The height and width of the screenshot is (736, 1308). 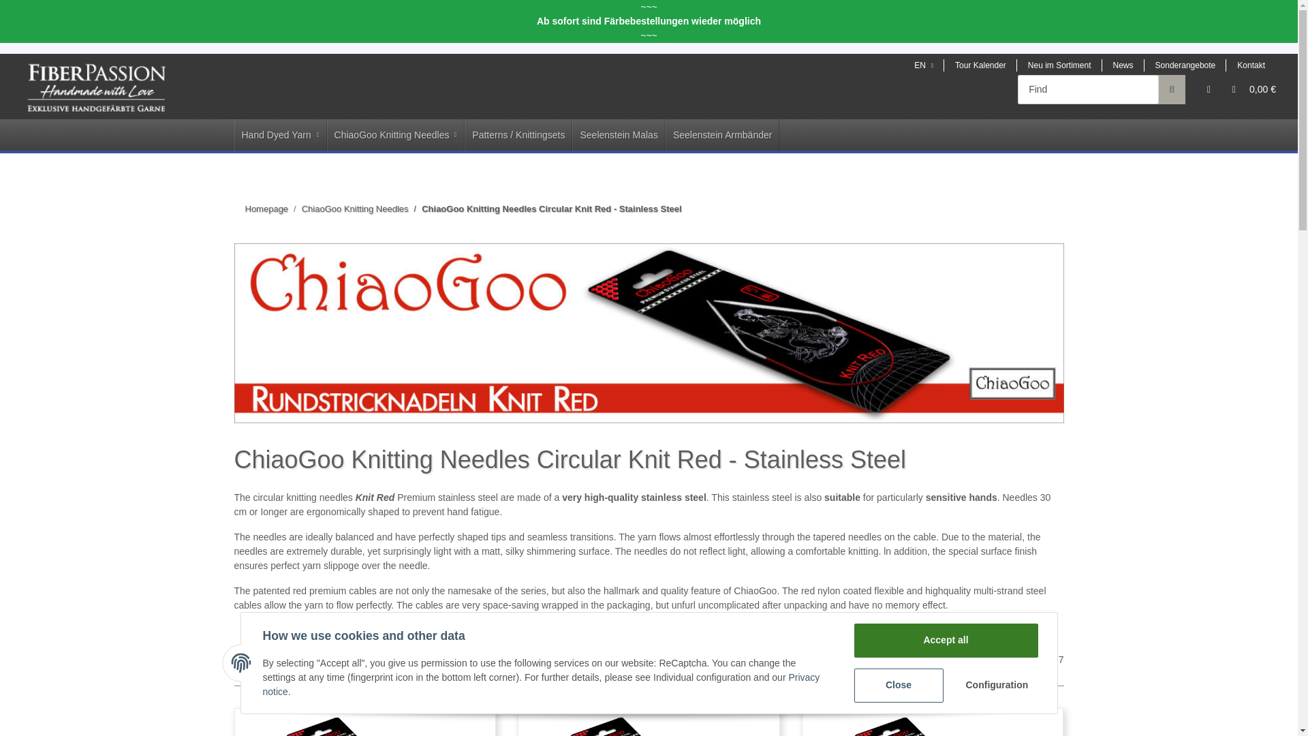 What do you see at coordinates (1251, 65) in the screenshot?
I see `Kontaktformular` at bounding box center [1251, 65].